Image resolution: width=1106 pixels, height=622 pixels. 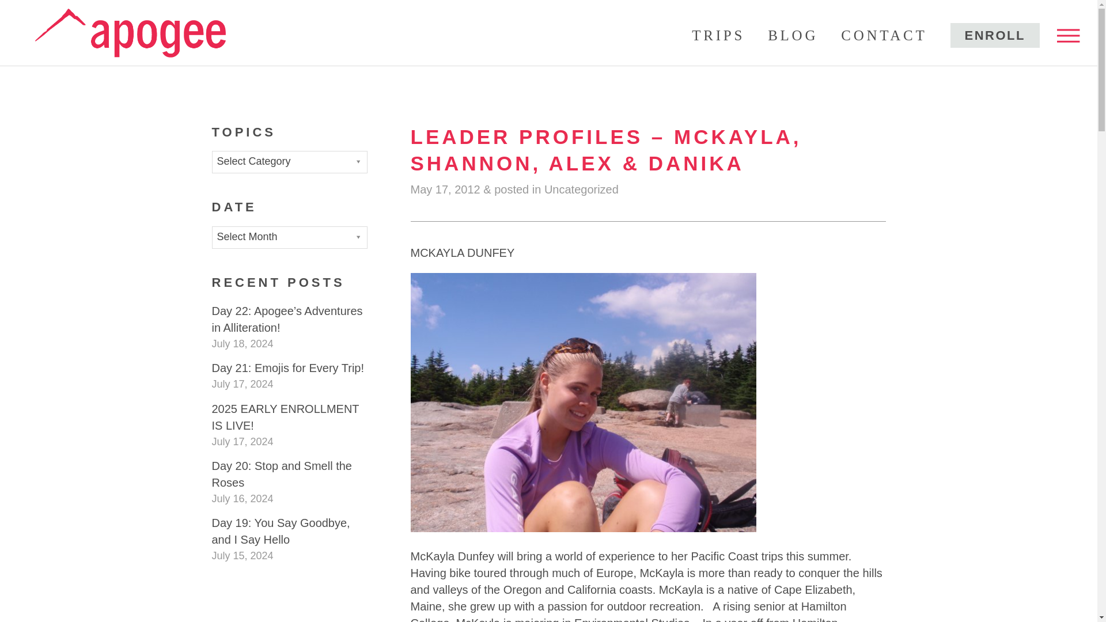 What do you see at coordinates (793, 35) in the screenshot?
I see `BLOG` at bounding box center [793, 35].